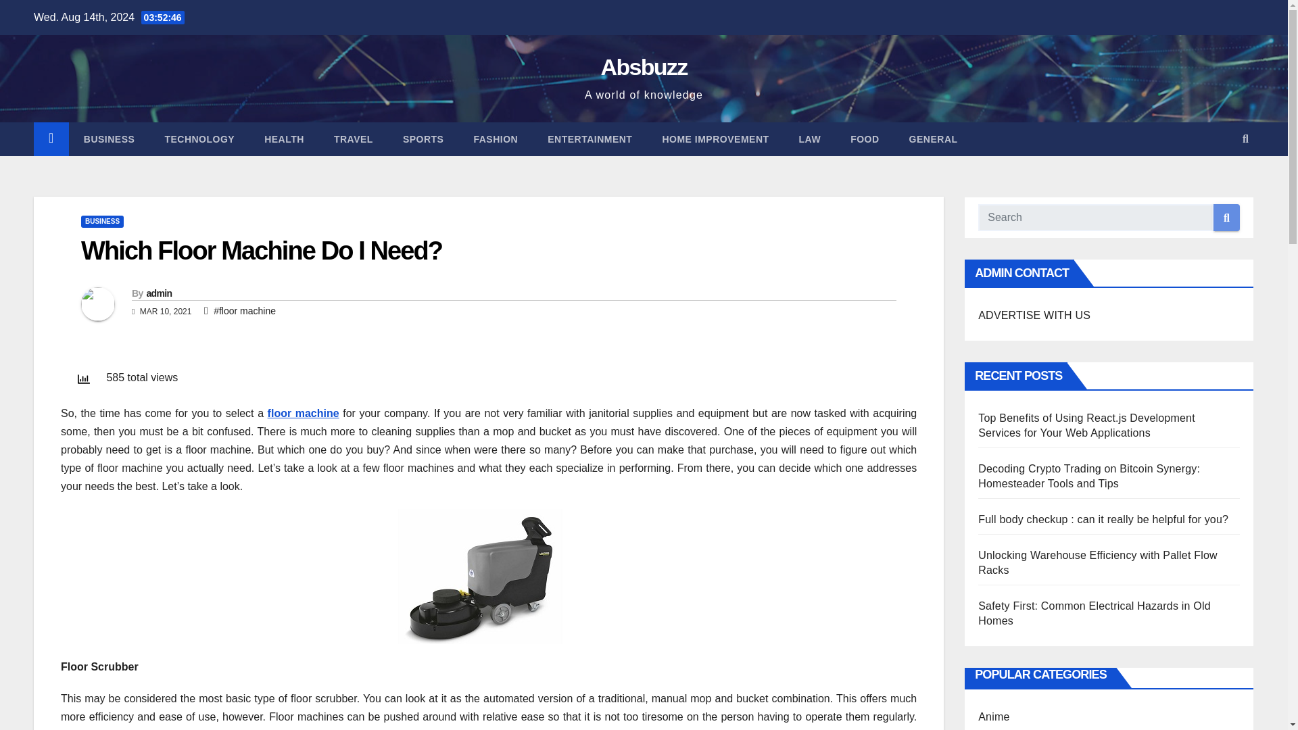  What do you see at coordinates (810, 139) in the screenshot?
I see `LAW` at bounding box center [810, 139].